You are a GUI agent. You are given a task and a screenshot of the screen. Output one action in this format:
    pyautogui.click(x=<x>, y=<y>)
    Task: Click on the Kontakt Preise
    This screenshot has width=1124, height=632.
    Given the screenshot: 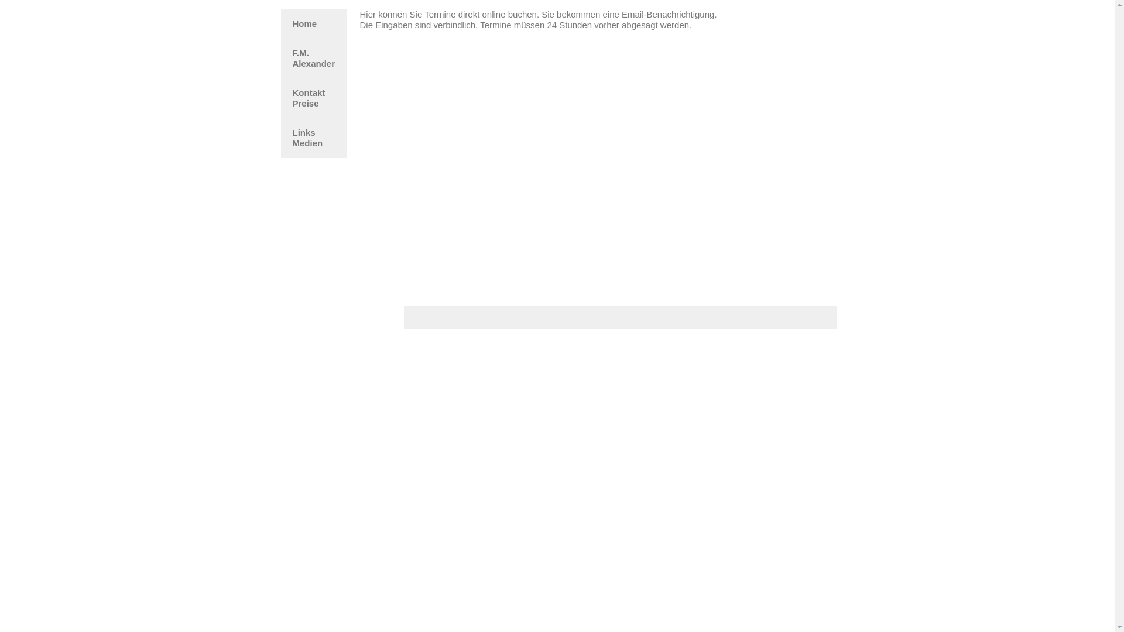 What is the action you would take?
    pyautogui.click(x=314, y=98)
    